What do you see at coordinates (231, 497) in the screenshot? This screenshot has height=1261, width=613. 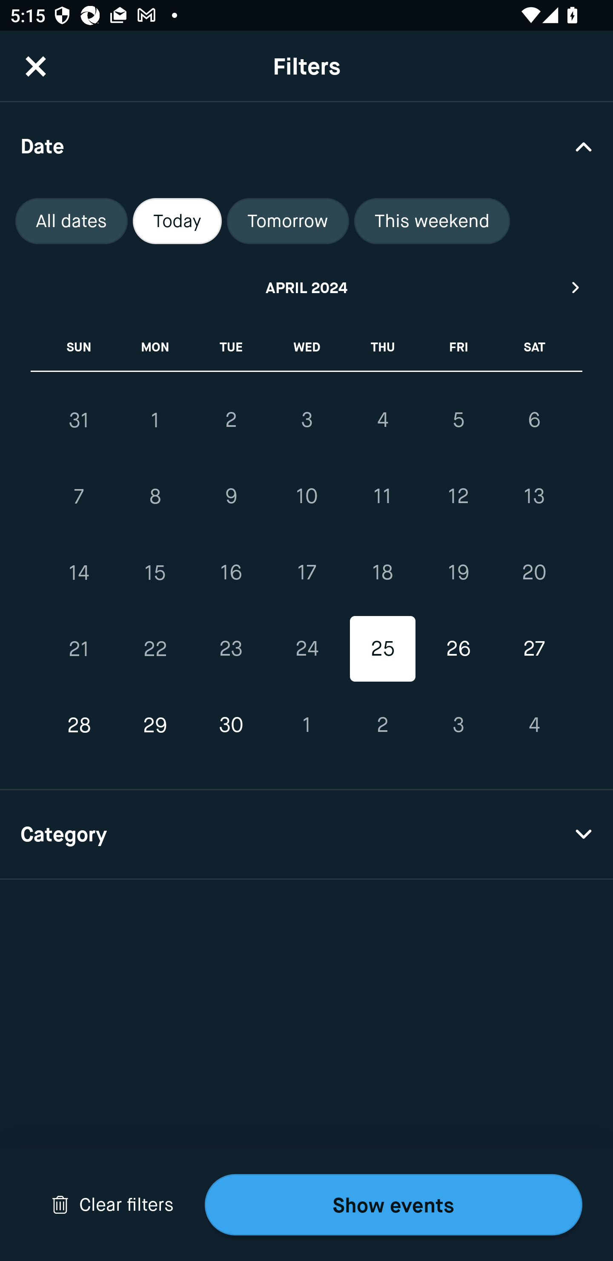 I see `9` at bounding box center [231, 497].